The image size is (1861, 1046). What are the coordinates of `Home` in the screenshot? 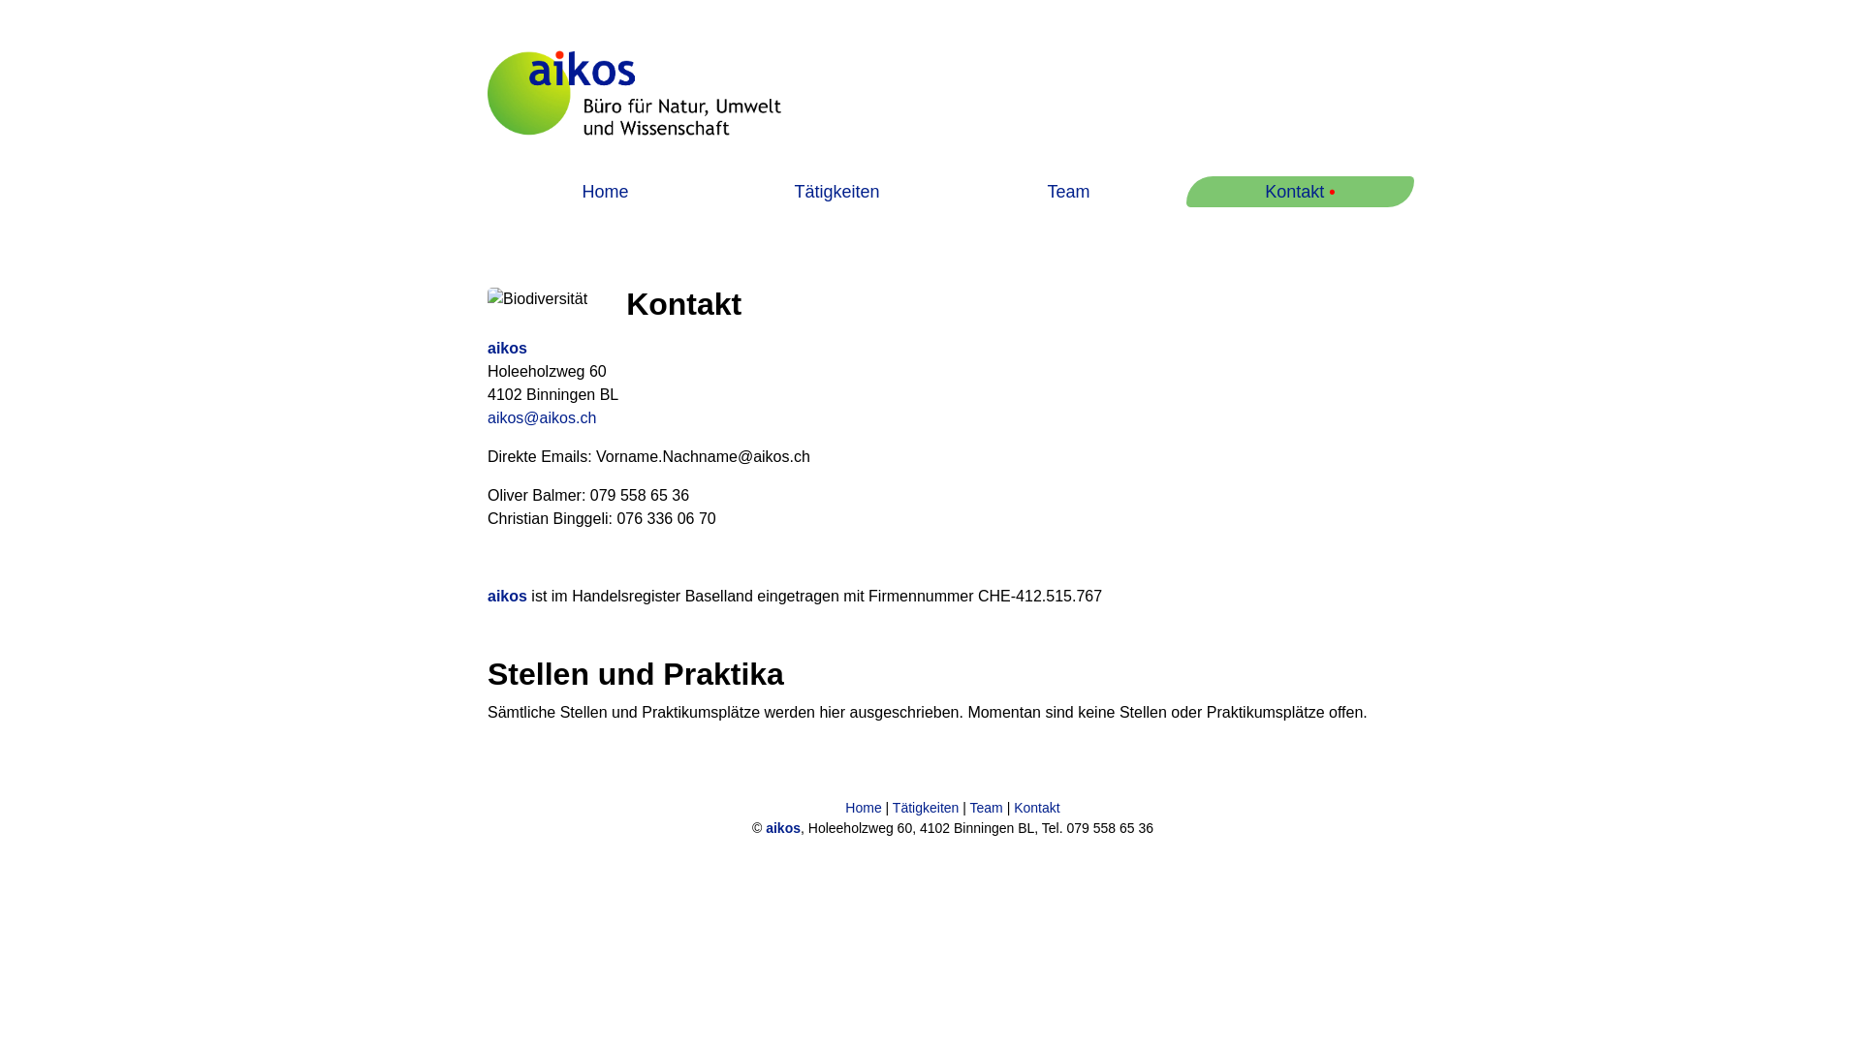 It's located at (605, 192).